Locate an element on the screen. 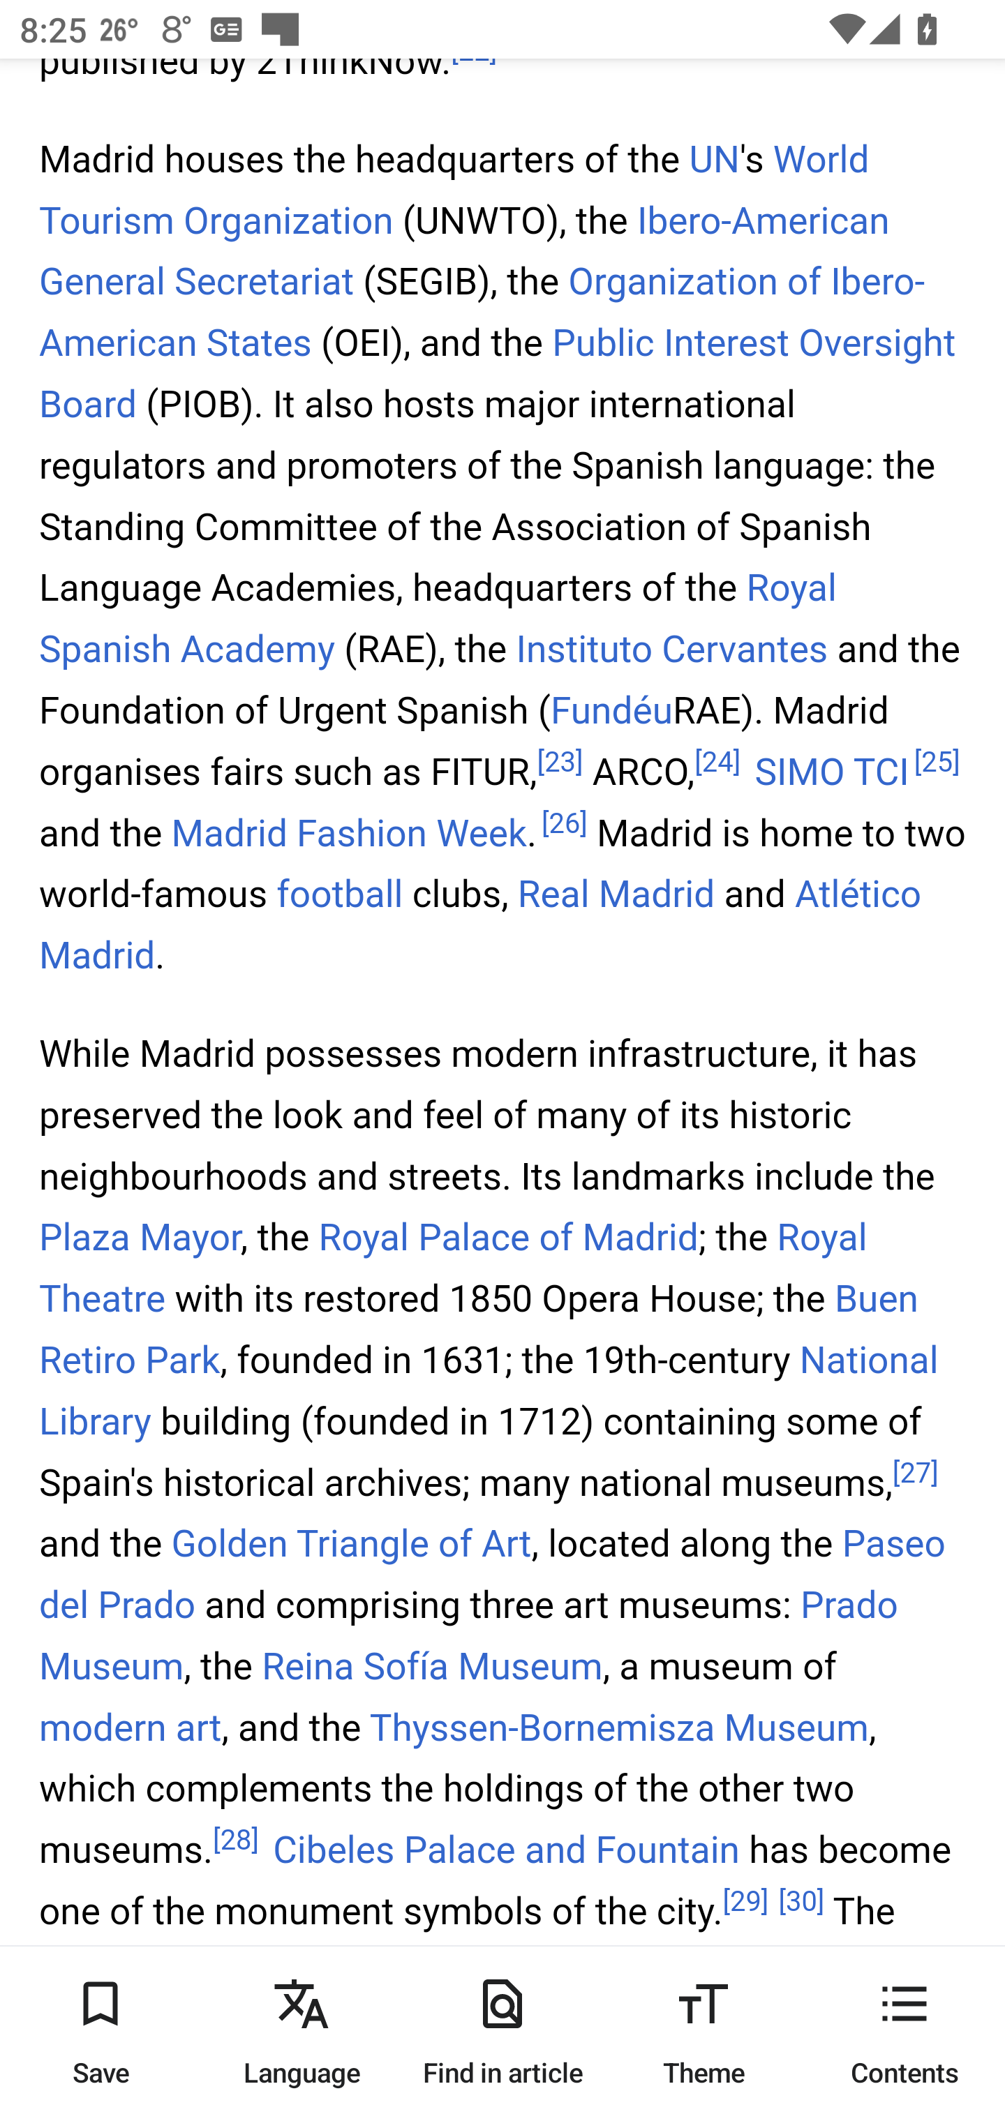 This screenshot has width=1005, height=2121. Ibero-American General Secretariat is located at coordinates (465, 252).